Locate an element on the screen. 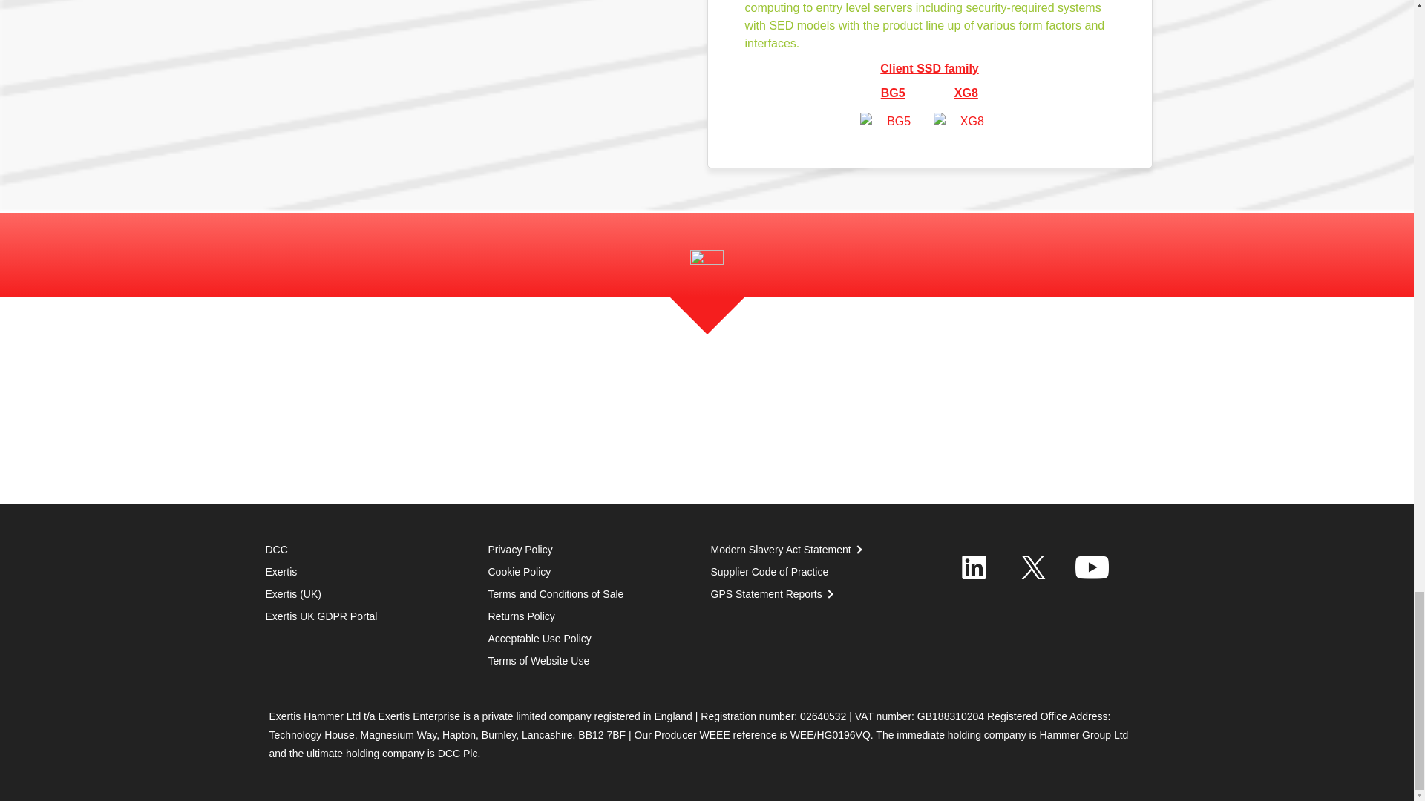 The height and width of the screenshot is (801, 1425). Exertis is located at coordinates (281, 571).